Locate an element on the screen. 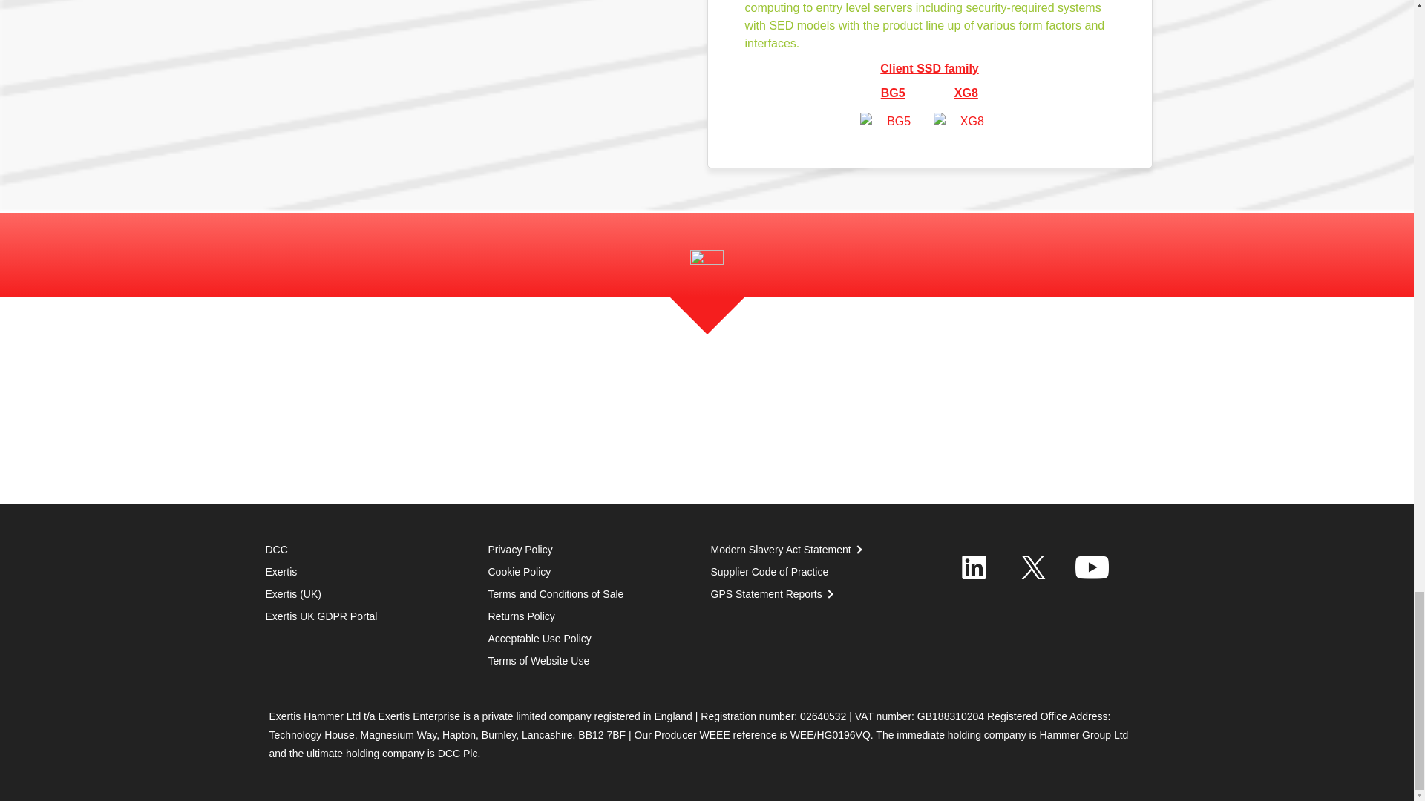 The height and width of the screenshot is (801, 1425). Exertis is located at coordinates (281, 571).